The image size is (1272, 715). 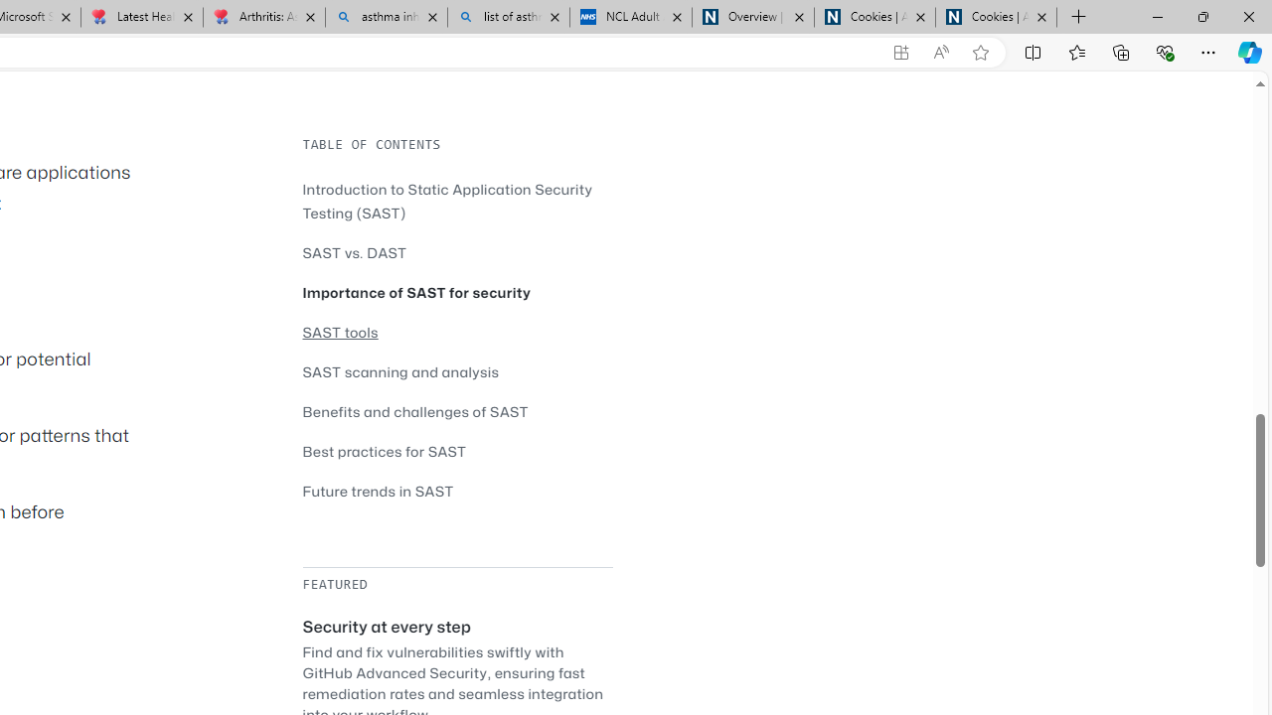 I want to click on SAST tools, so click(x=457, y=332).